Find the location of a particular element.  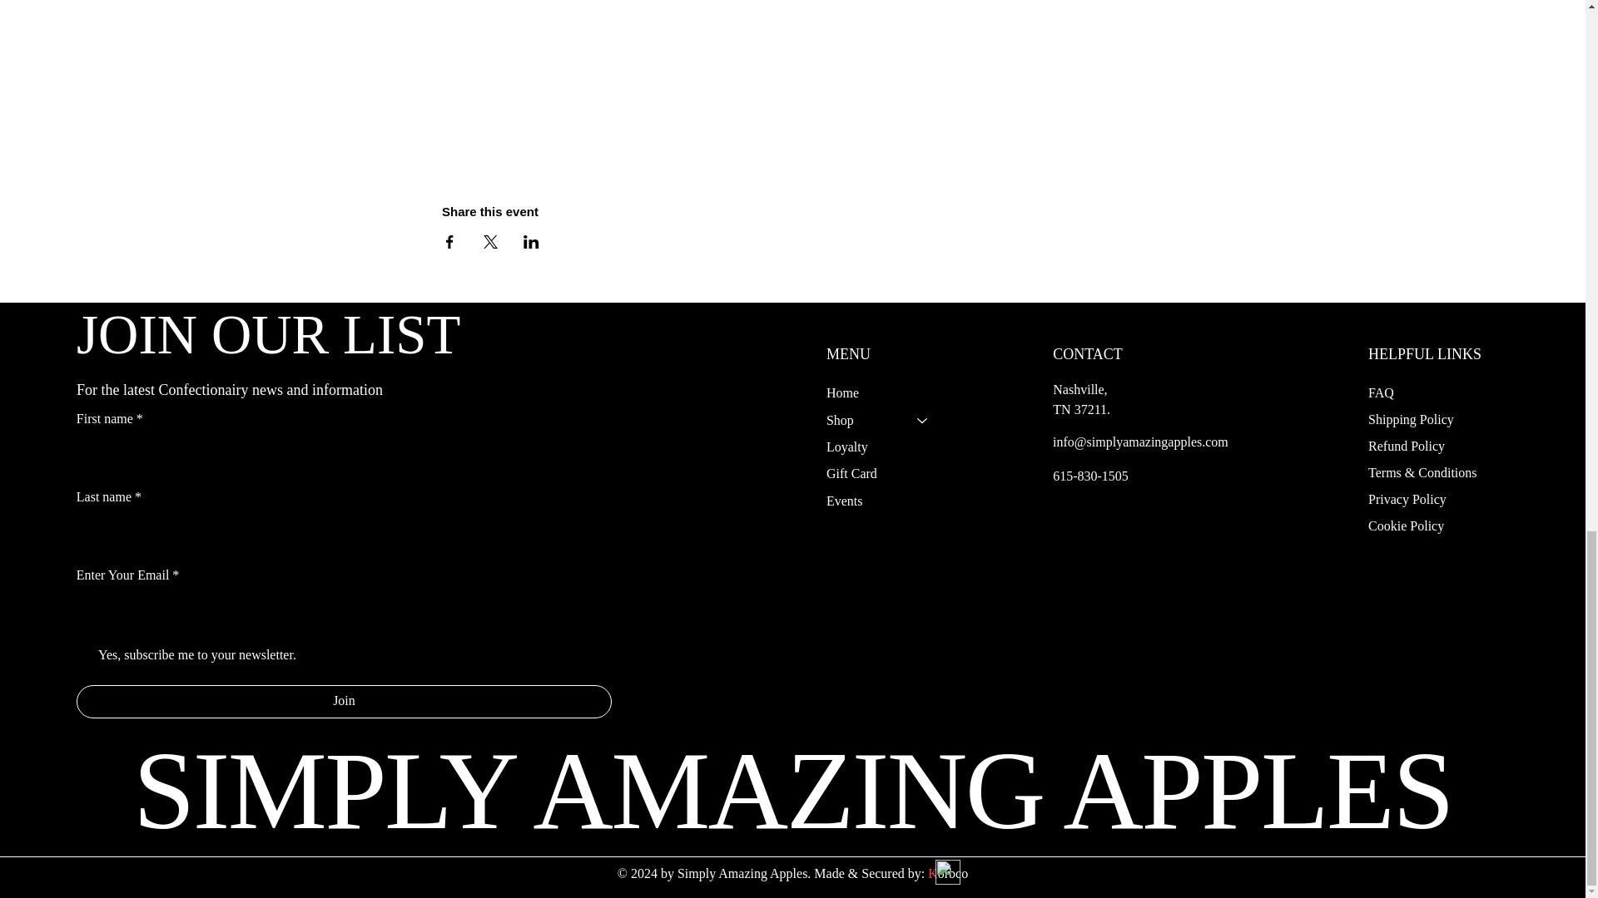

Shipping Policy is located at coordinates (1411, 419).